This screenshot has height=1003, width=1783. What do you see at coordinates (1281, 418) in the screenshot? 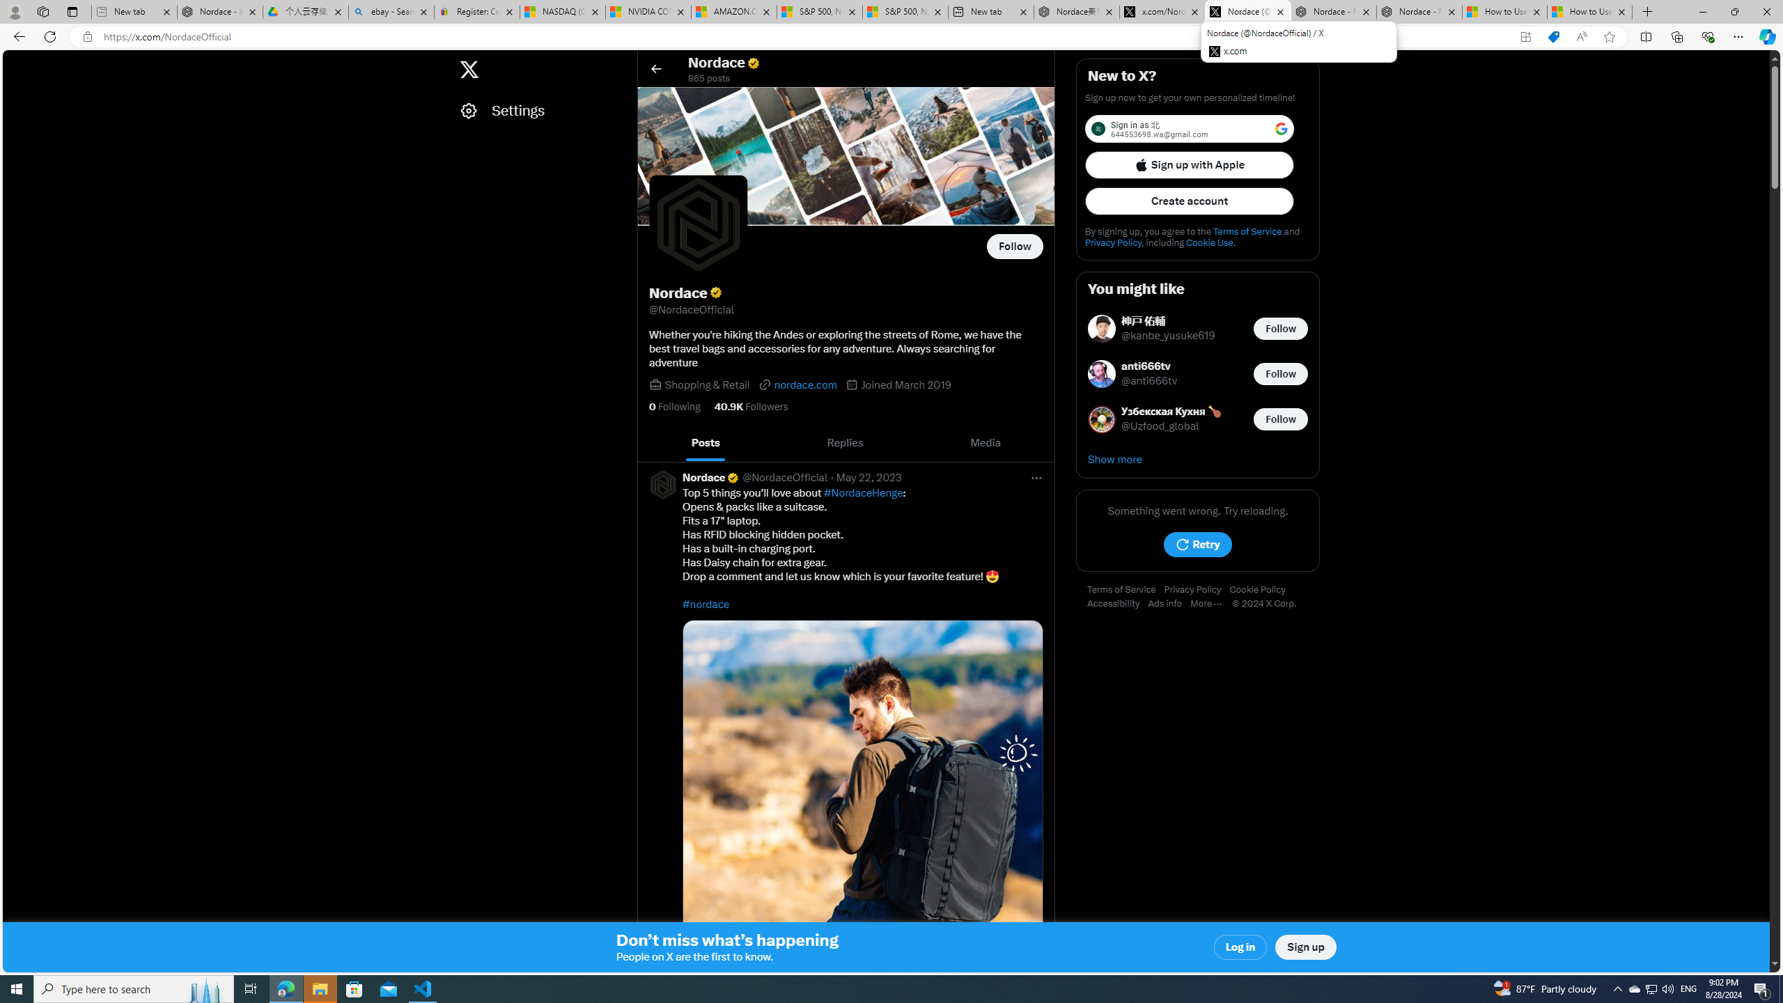
I see `Follow @Uzfood_global` at bounding box center [1281, 418].